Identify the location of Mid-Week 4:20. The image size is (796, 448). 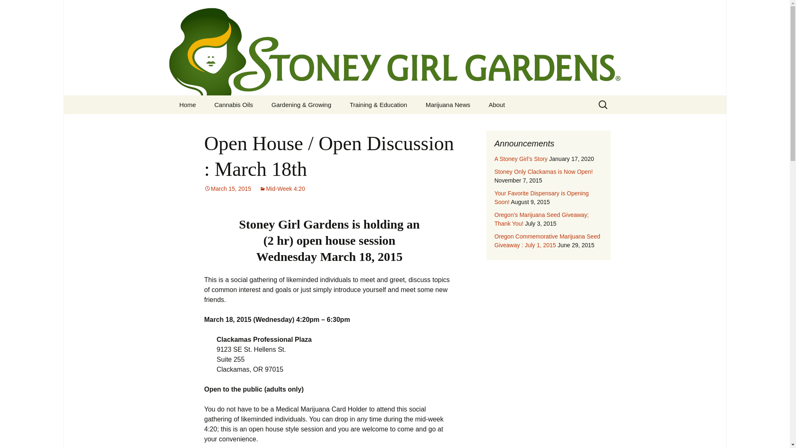
(282, 189).